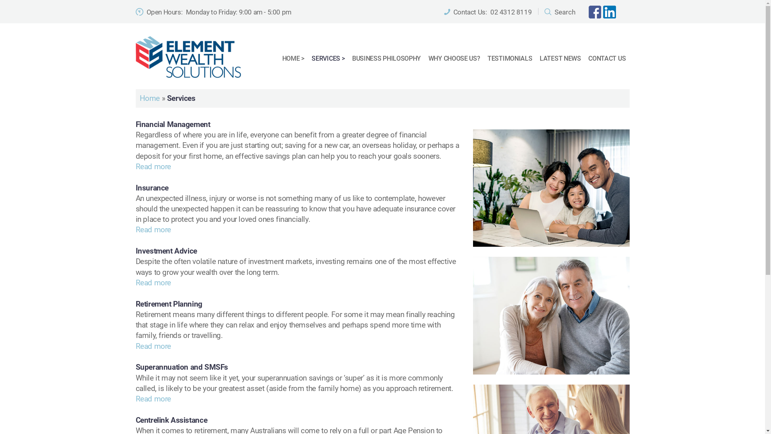  Describe the element at coordinates (328, 59) in the screenshot. I see `SERVICES >` at that location.